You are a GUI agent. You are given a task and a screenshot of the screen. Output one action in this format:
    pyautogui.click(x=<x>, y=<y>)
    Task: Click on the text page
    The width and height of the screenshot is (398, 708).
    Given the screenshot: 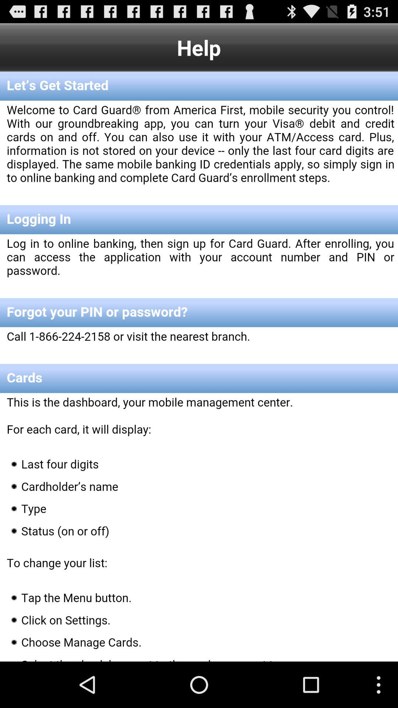 What is the action you would take?
    pyautogui.click(x=199, y=367)
    